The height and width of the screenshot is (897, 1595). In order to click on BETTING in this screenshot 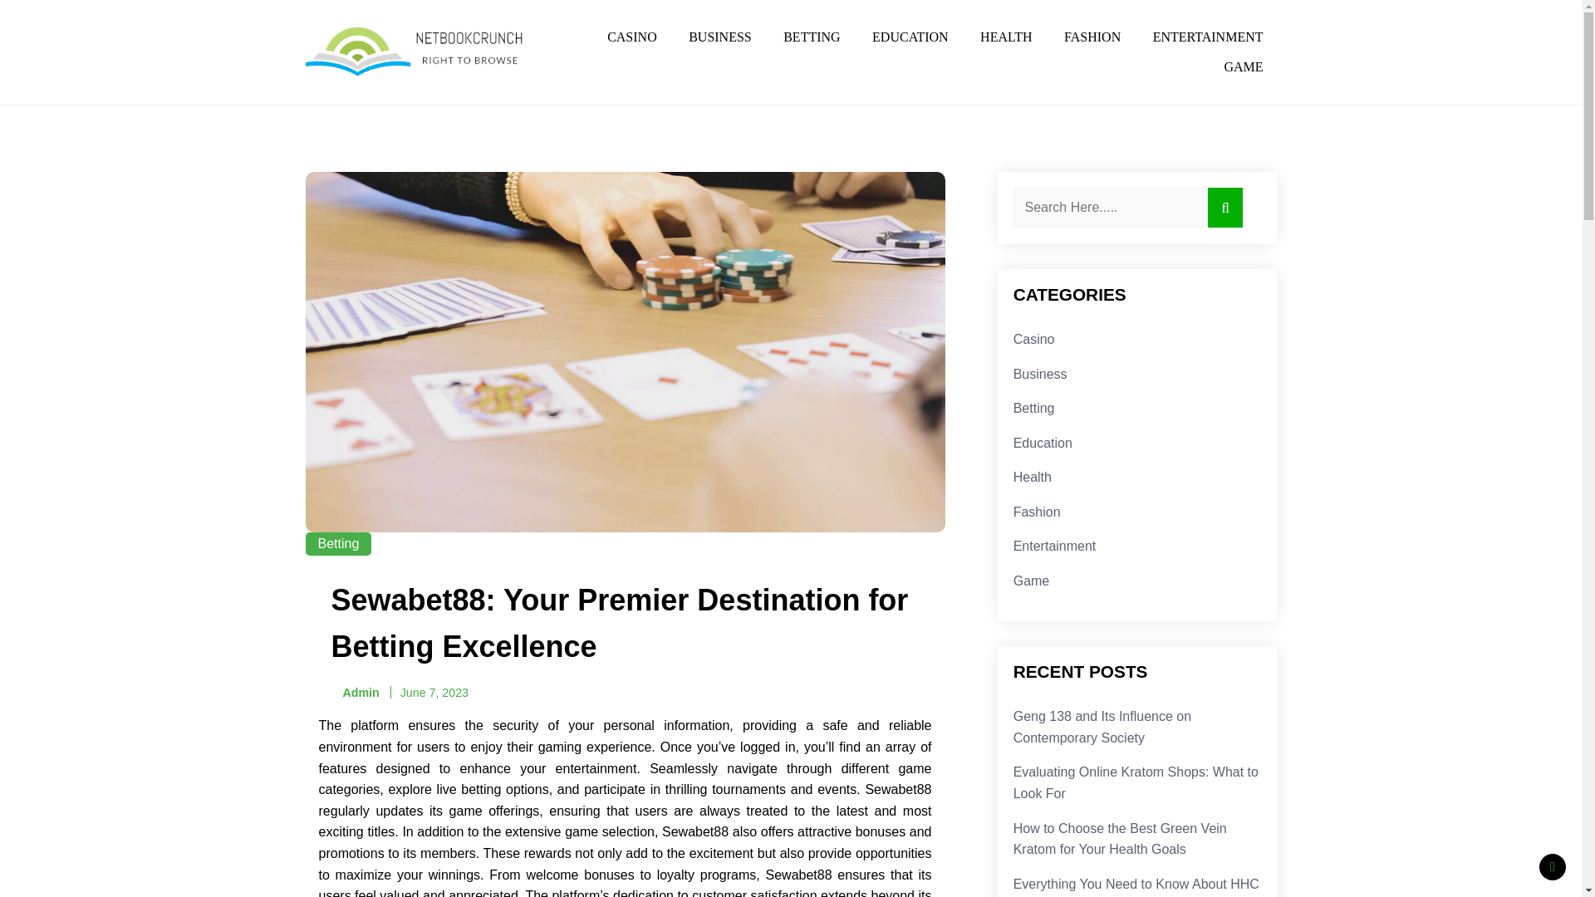, I will do `click(811, 37)`.